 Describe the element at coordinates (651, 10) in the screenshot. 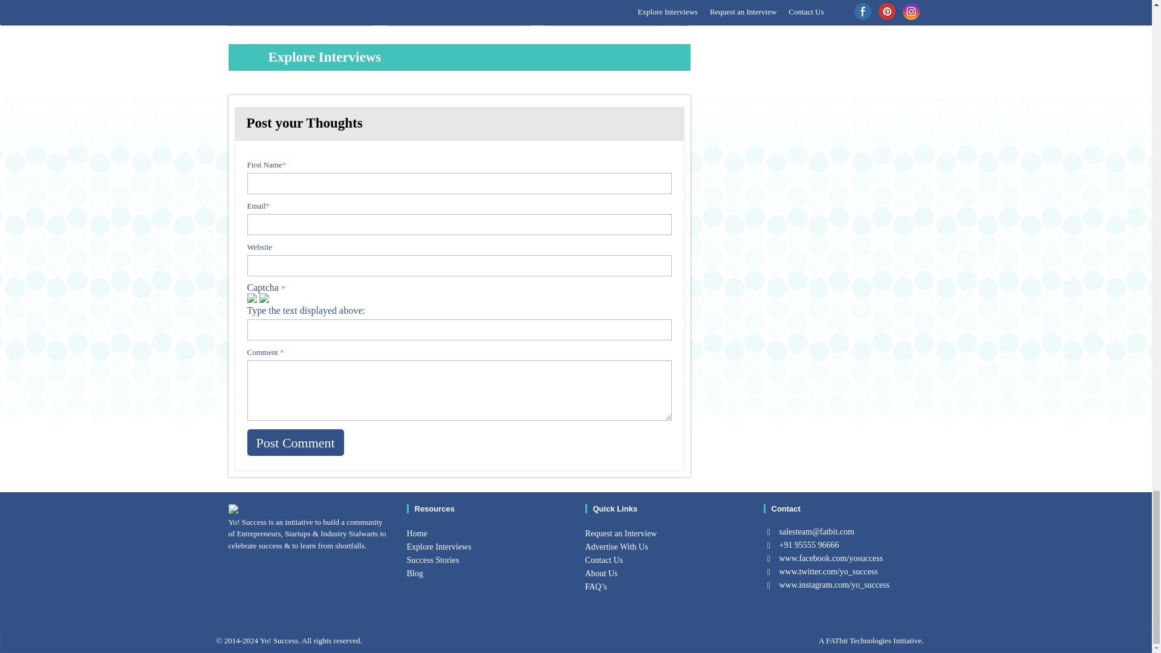

I see `View Interview` at that location.